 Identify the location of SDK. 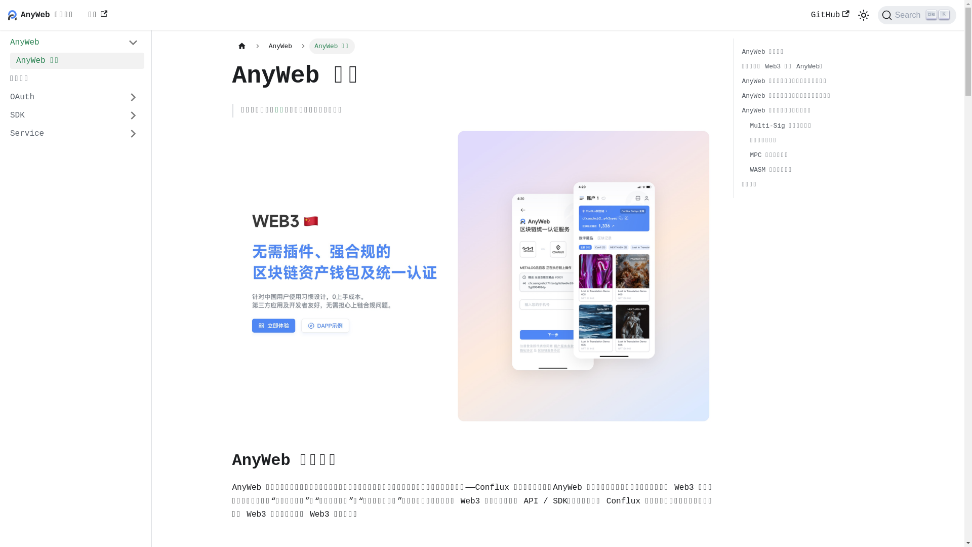
(74, 115).